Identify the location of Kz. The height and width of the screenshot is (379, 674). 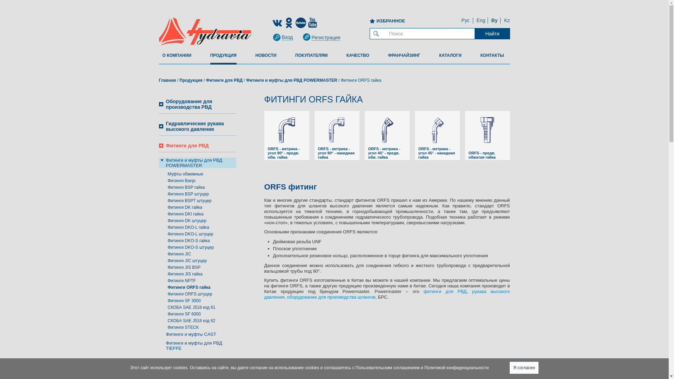
(507, 20).